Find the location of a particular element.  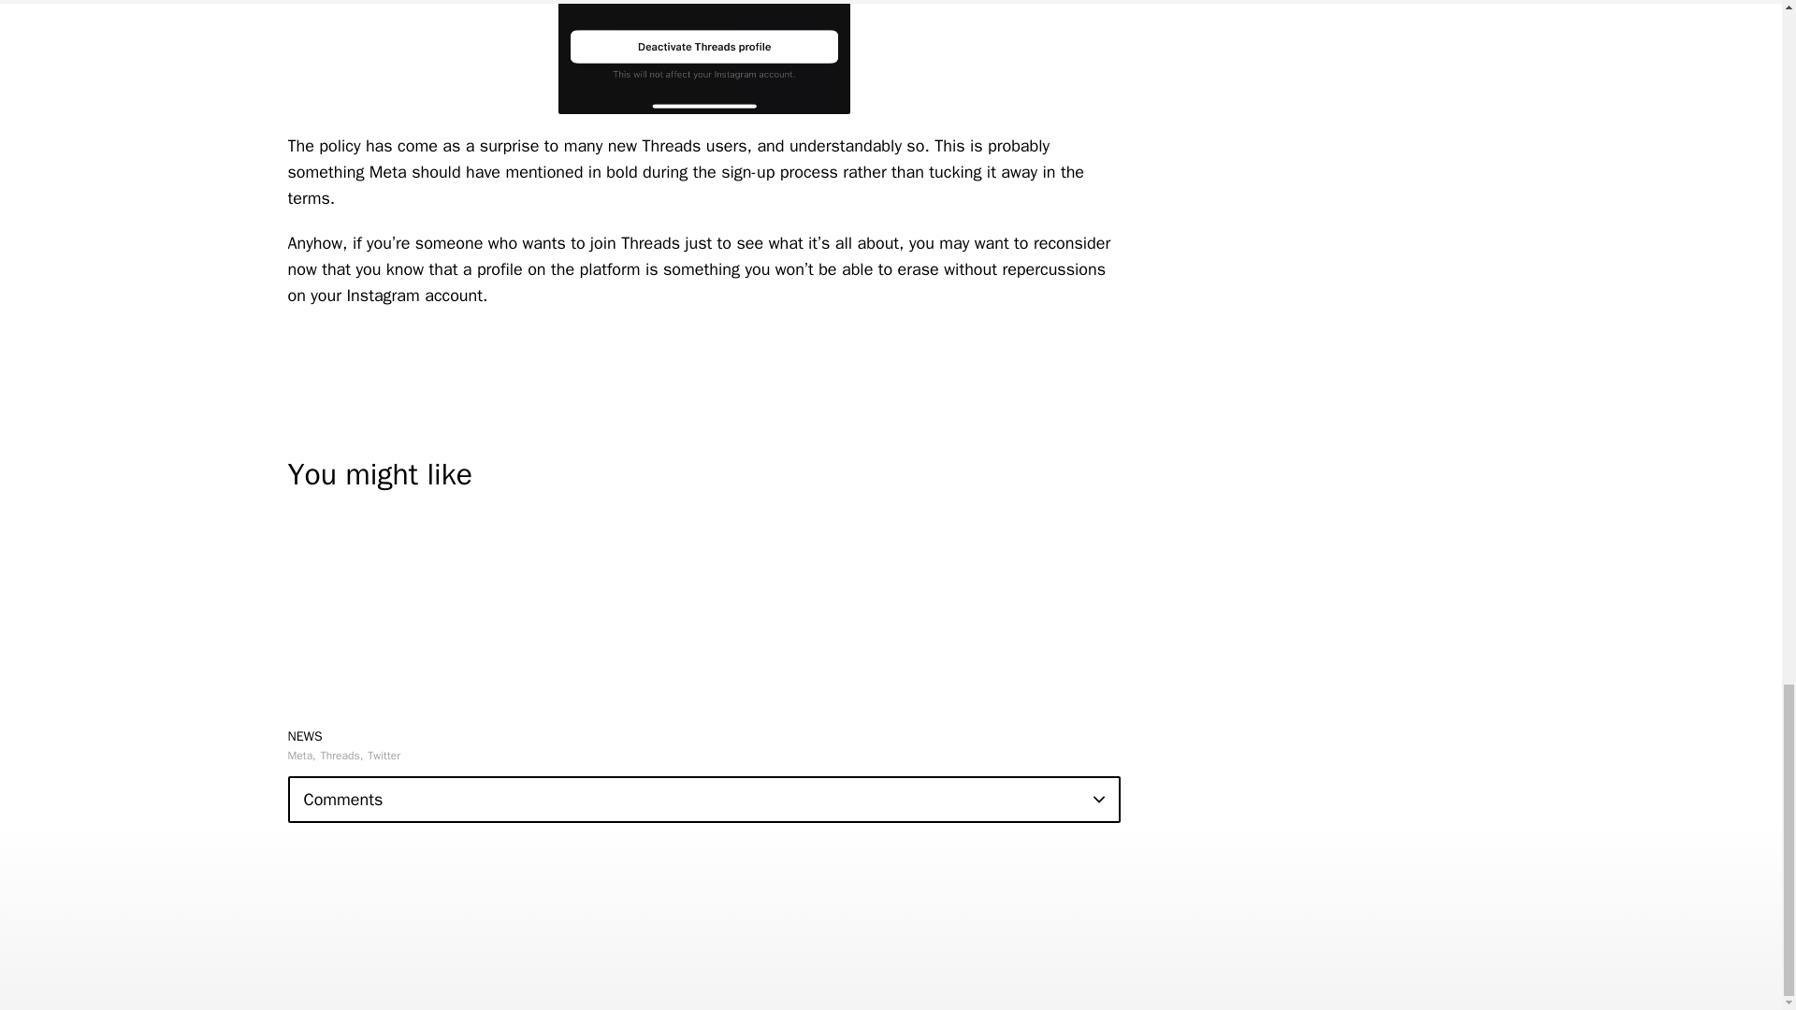

NEWS is located at coordinates (305, 735).